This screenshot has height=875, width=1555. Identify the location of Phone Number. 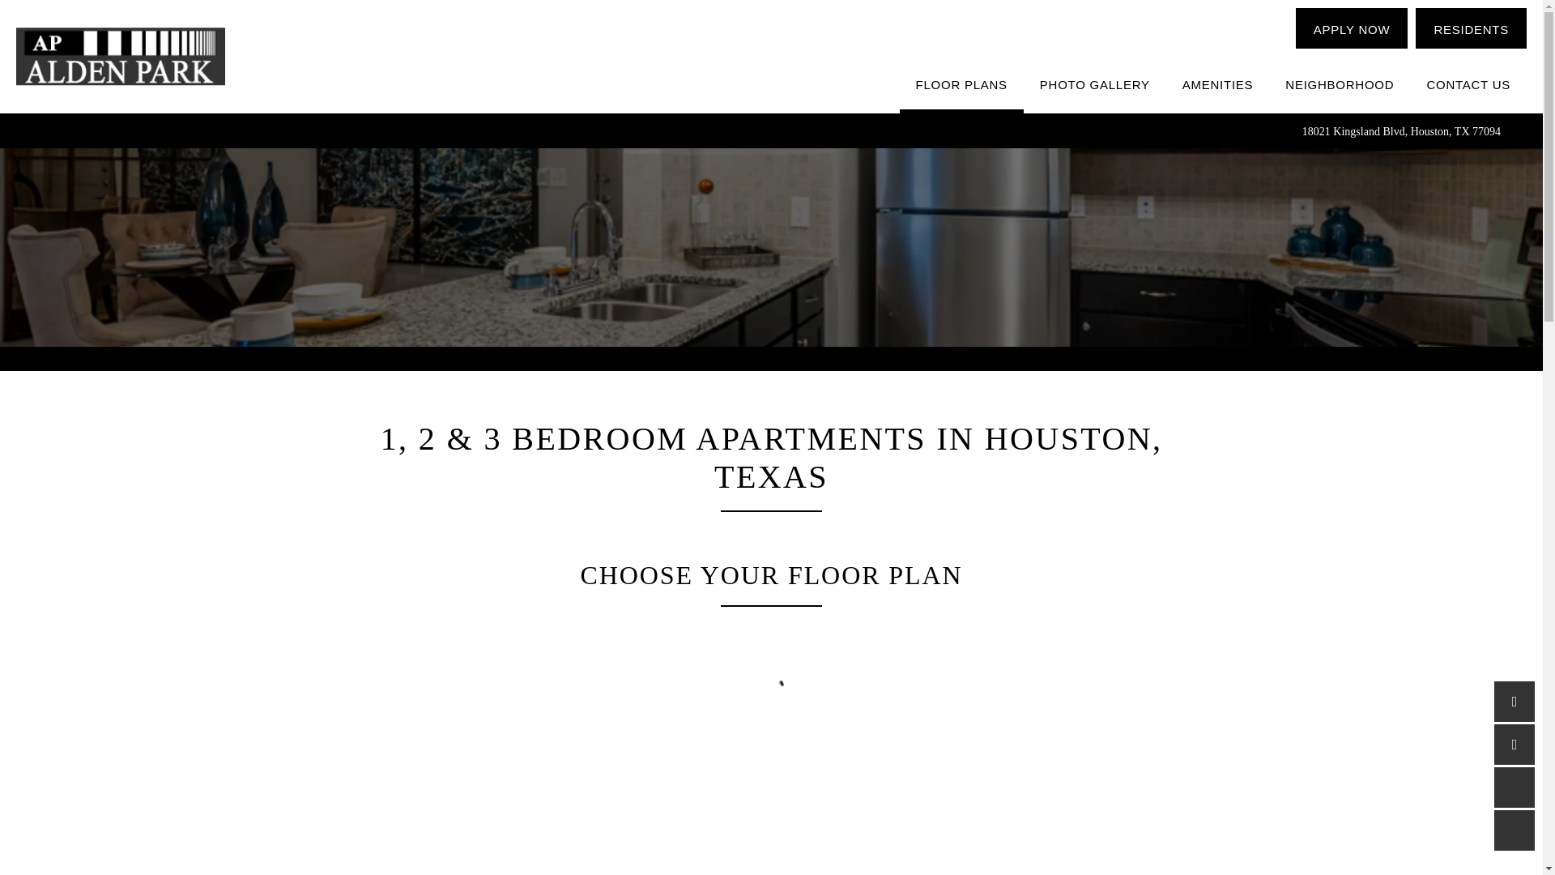
(1515, 702).